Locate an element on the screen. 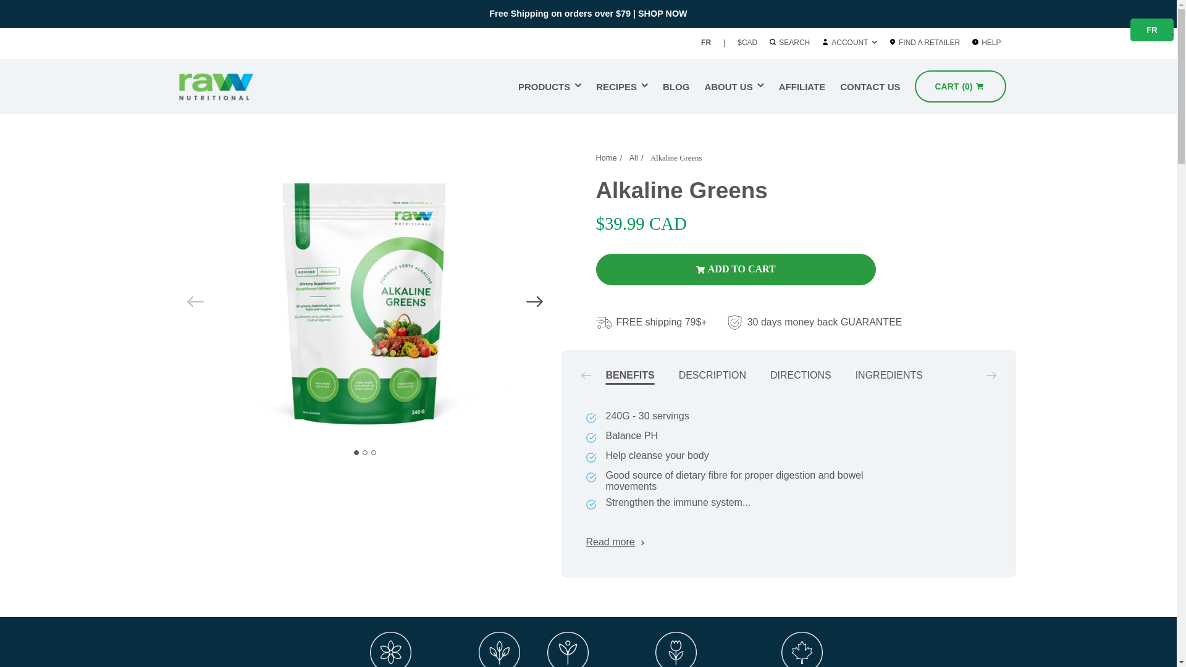 The width and height of the screenshot is (1186, 667). FR is located at coordinates (734, 86).